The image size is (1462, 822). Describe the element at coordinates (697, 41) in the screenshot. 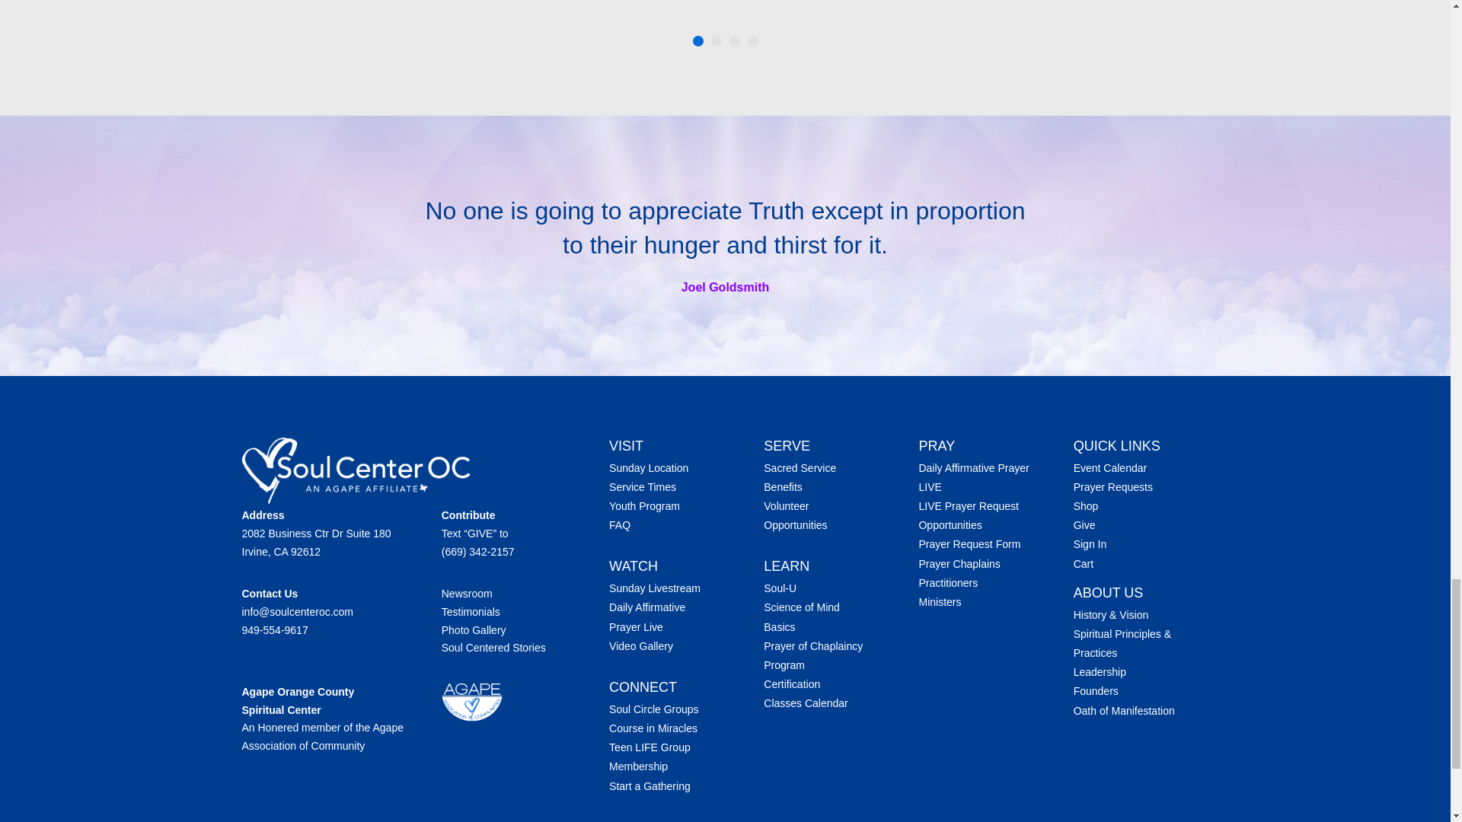

I see `1` at that location.